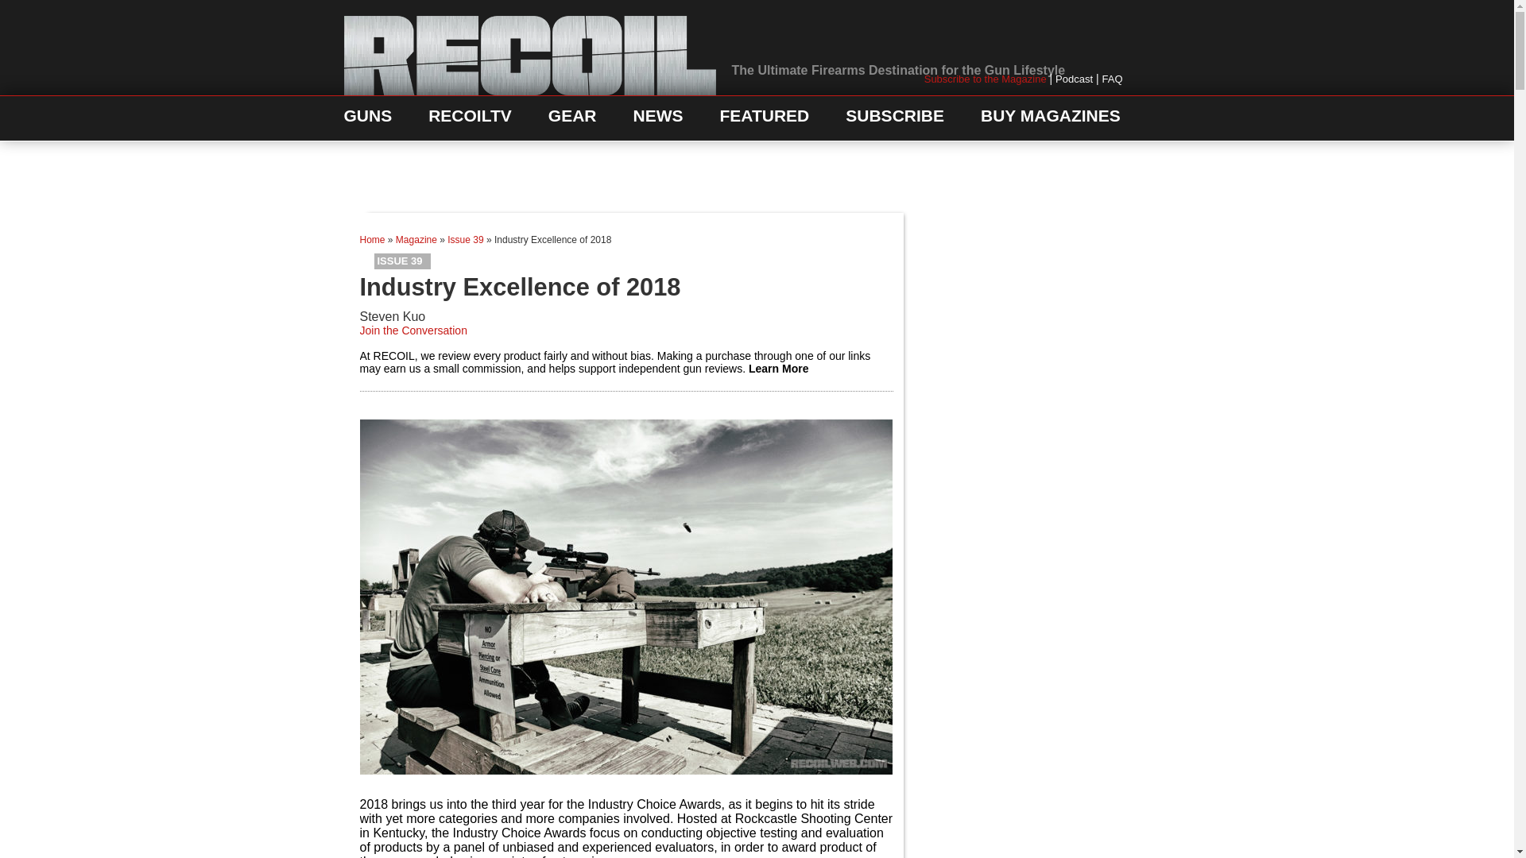  What do you see at coordinates (895, 119) in the screenshot?
I see `SUBSCRIBE` at bounding box center [895, 119].